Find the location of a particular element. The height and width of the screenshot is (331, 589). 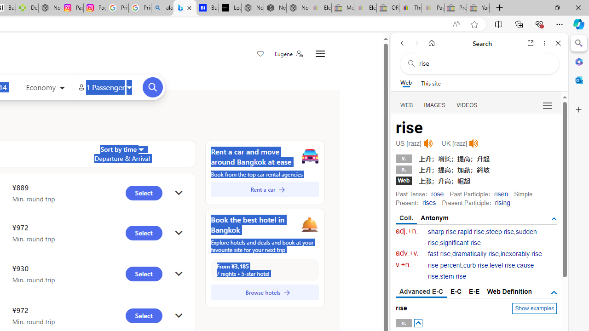

Sorter is located at coordinates (141, 149).